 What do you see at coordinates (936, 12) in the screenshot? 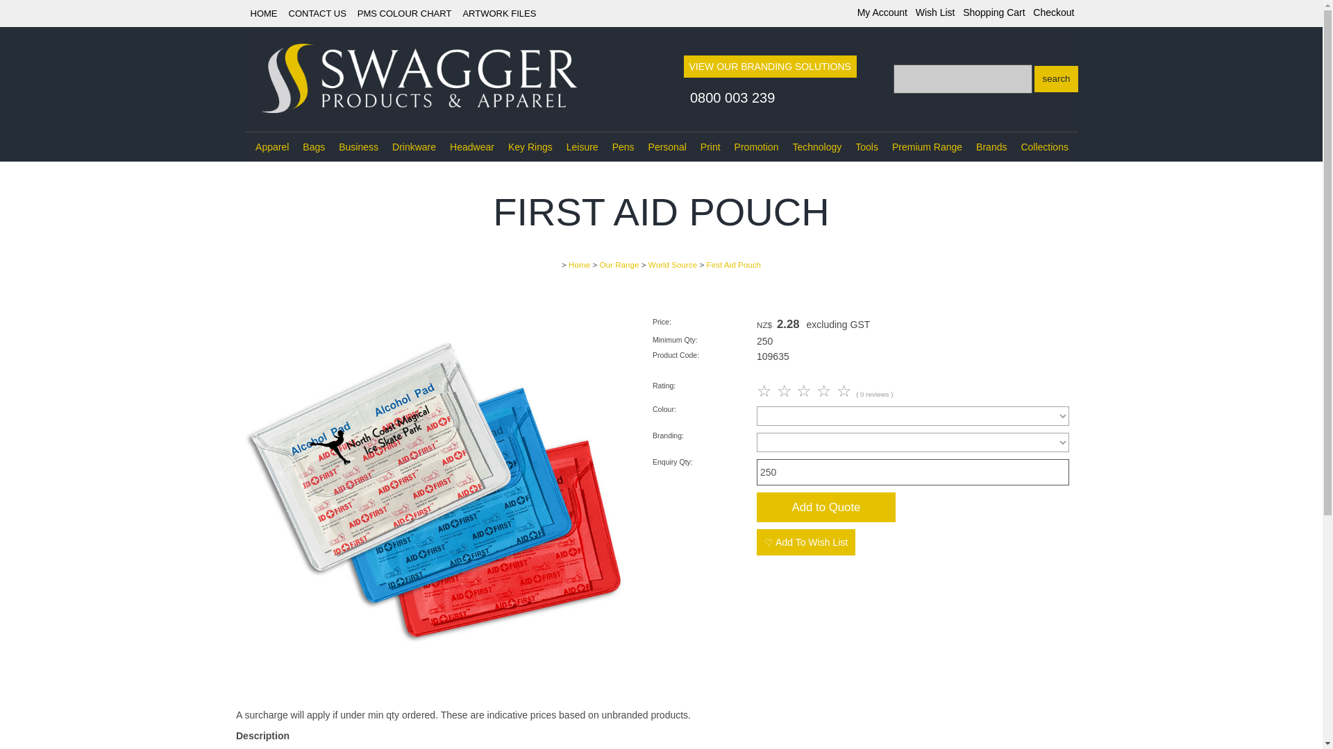
I see `Wish List` at bounding box center [936, 12].